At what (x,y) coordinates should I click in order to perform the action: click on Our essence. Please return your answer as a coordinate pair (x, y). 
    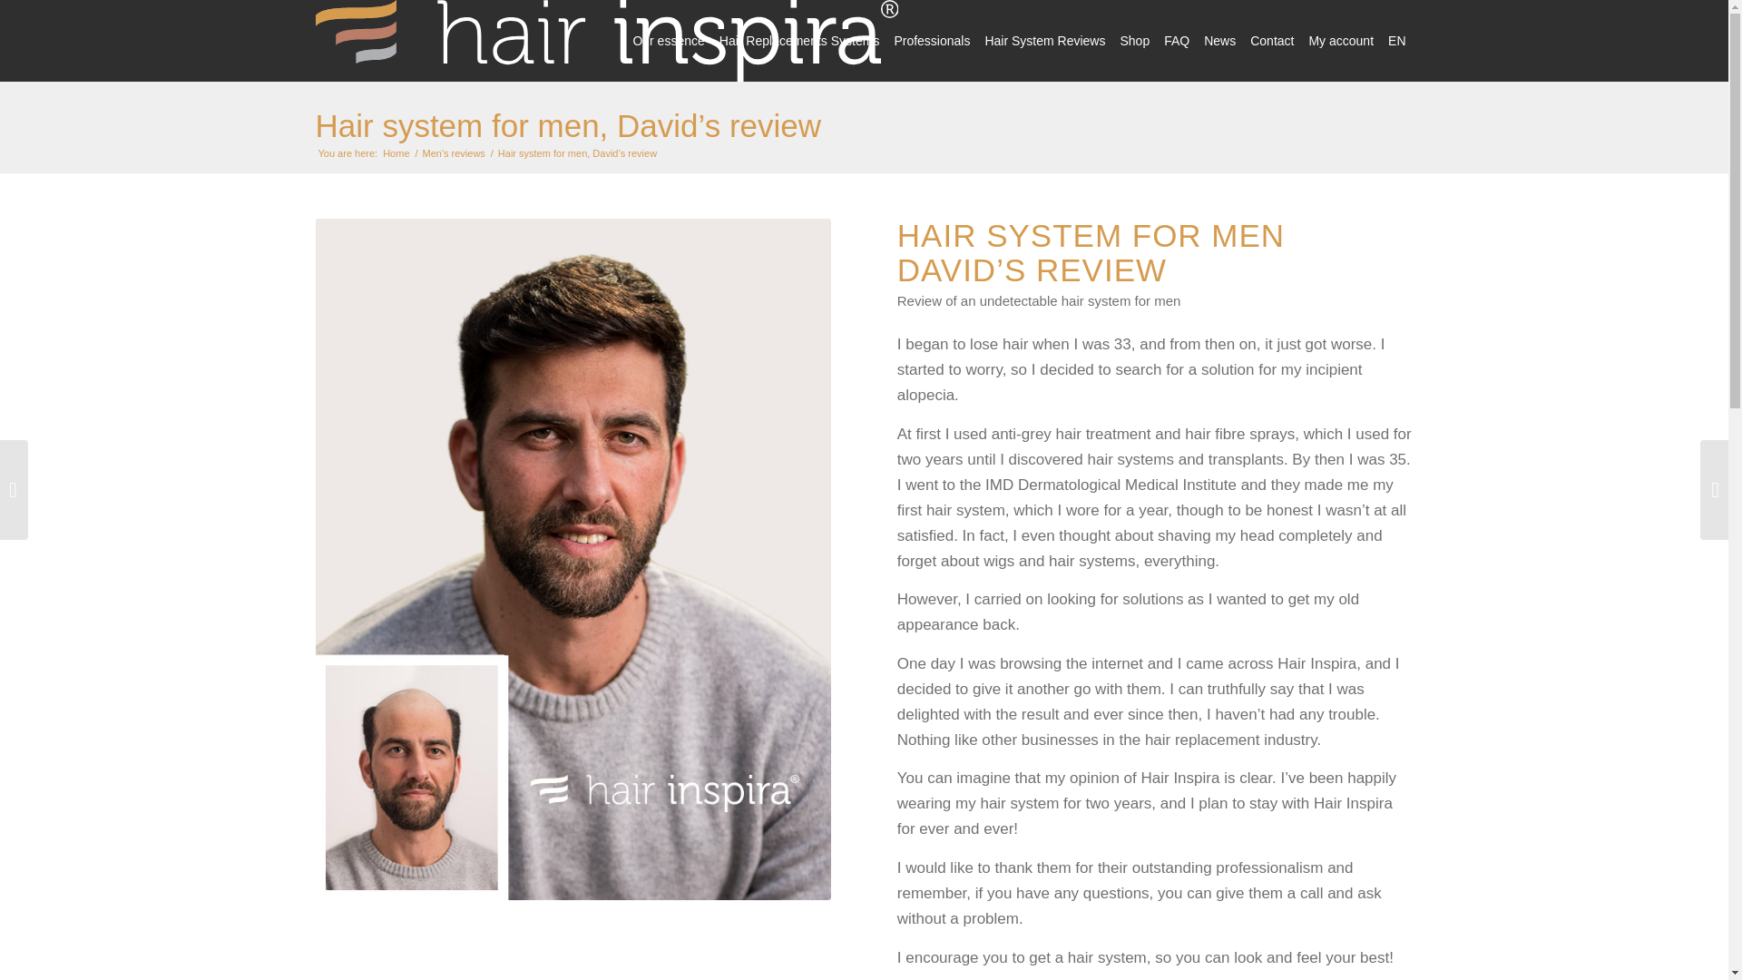
    Looking at the image, I should click on (668, 40).